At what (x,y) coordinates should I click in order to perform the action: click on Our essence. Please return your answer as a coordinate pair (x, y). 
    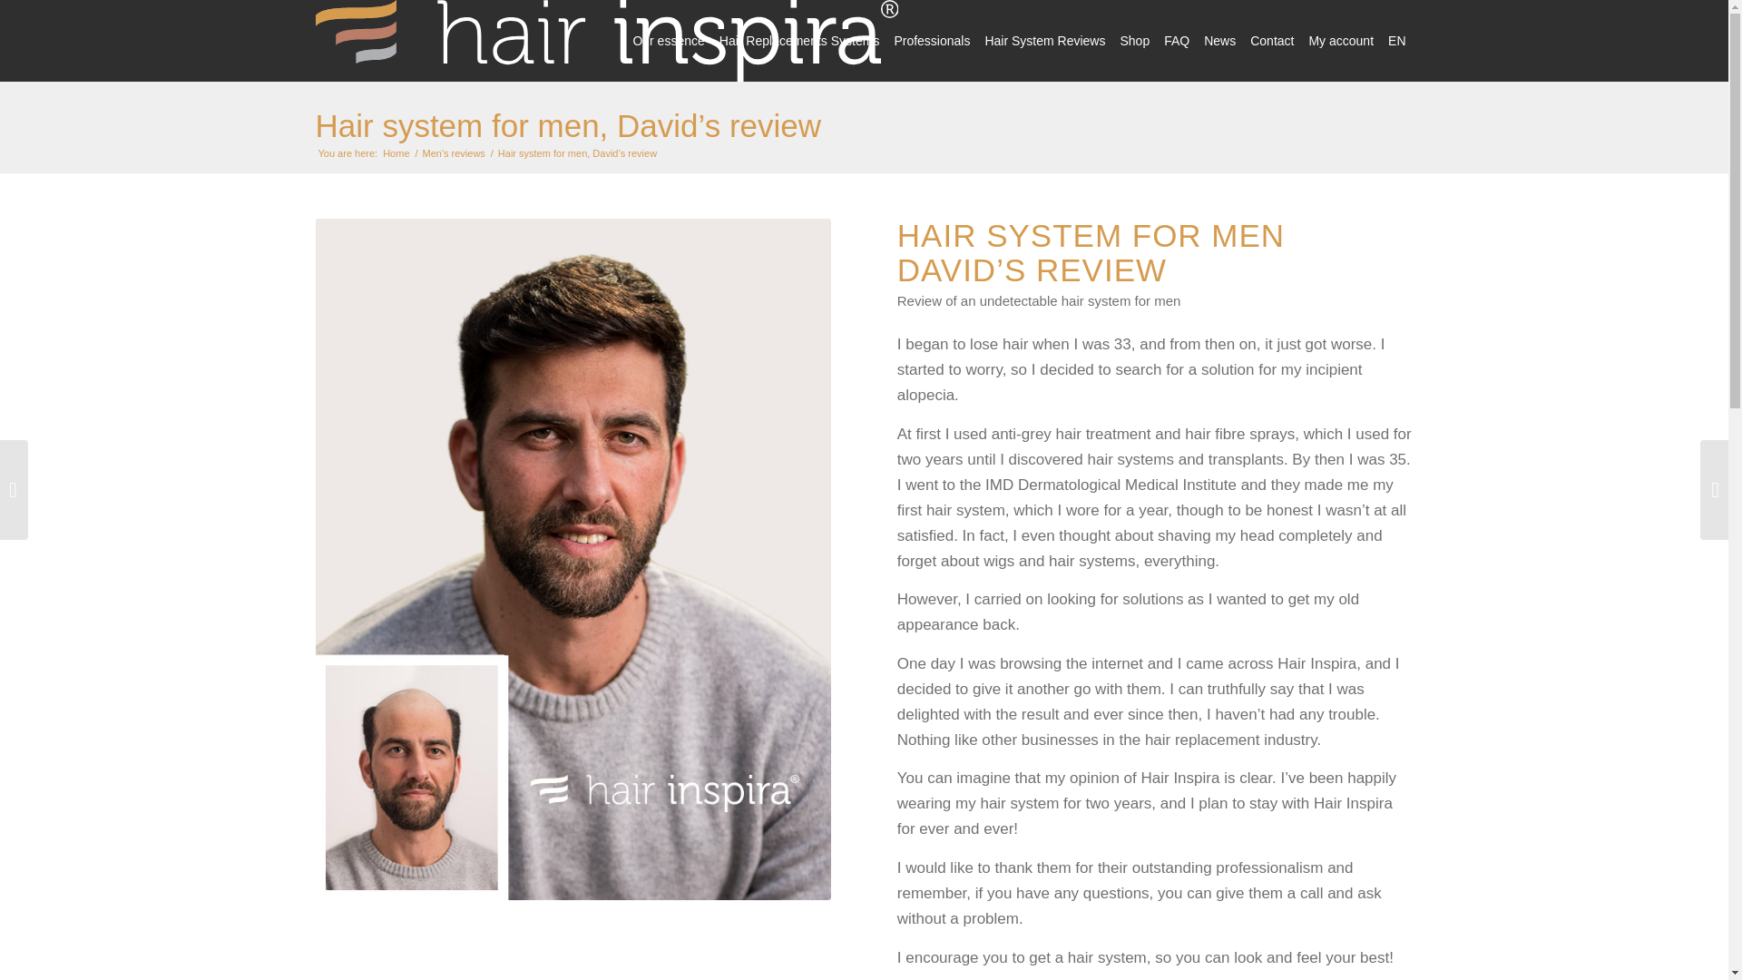
    Looking at the image, I should click on (668, 40).